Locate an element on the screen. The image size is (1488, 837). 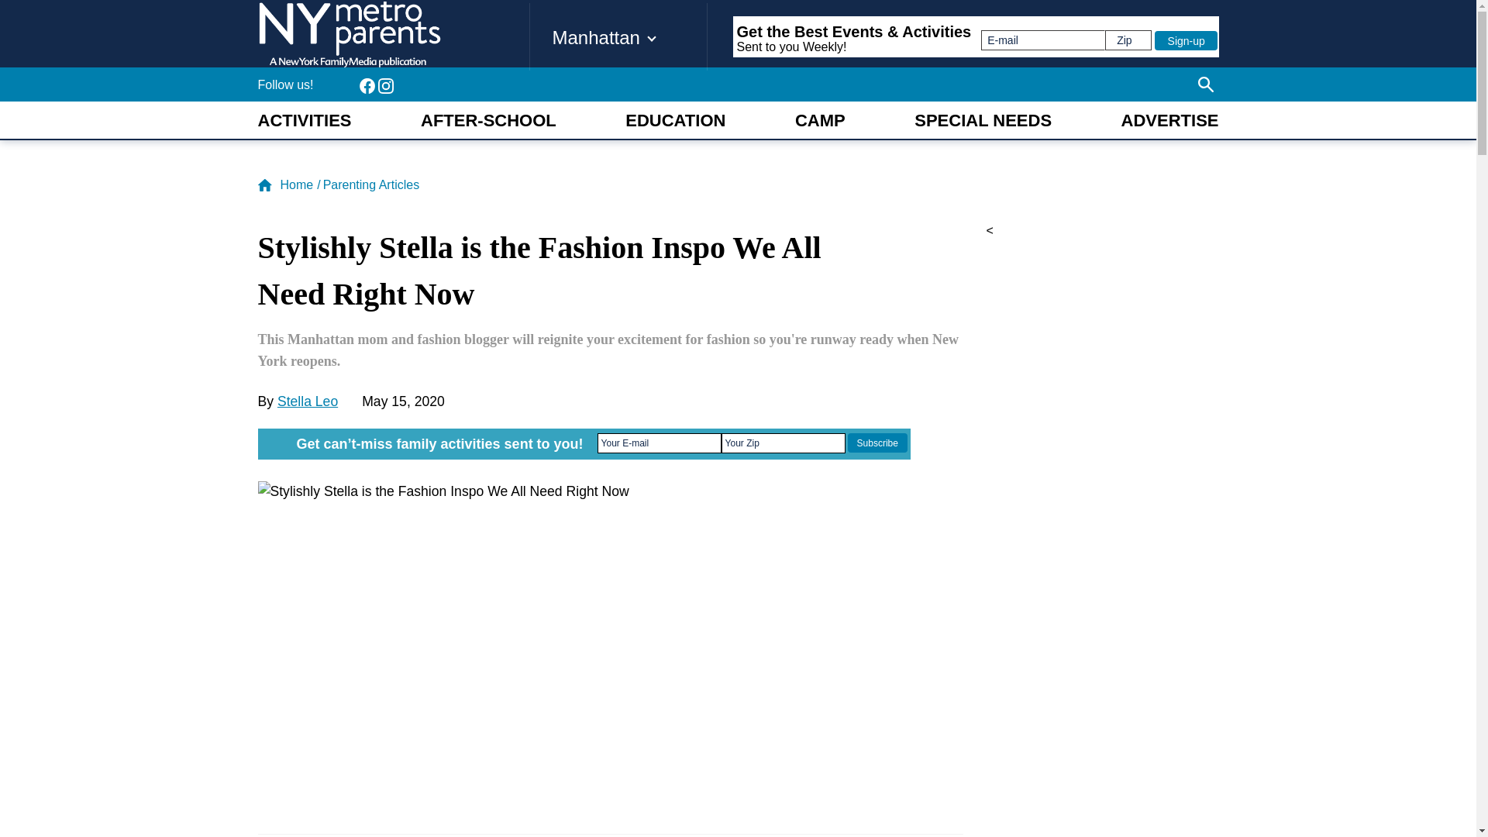
ACTIVITIES is located at coordinates (304, 121).